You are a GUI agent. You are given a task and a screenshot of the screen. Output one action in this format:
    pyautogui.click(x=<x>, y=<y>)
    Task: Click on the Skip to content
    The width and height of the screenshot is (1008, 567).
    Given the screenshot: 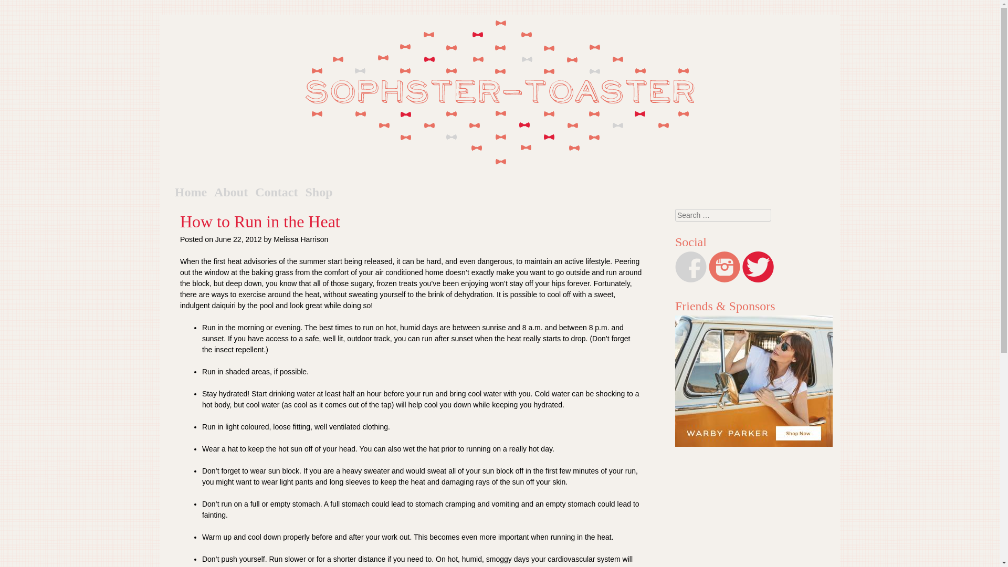 What is the action you would take?
    pyautogui.click(x=215, y=192)
    